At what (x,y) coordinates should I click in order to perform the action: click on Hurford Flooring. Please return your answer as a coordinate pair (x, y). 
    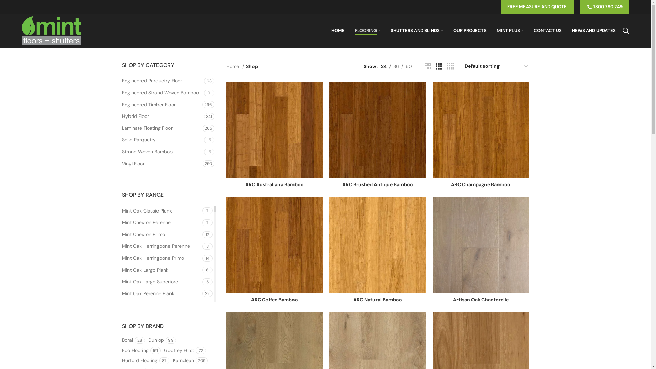
    Looking at the image, I should click on (139, 361).